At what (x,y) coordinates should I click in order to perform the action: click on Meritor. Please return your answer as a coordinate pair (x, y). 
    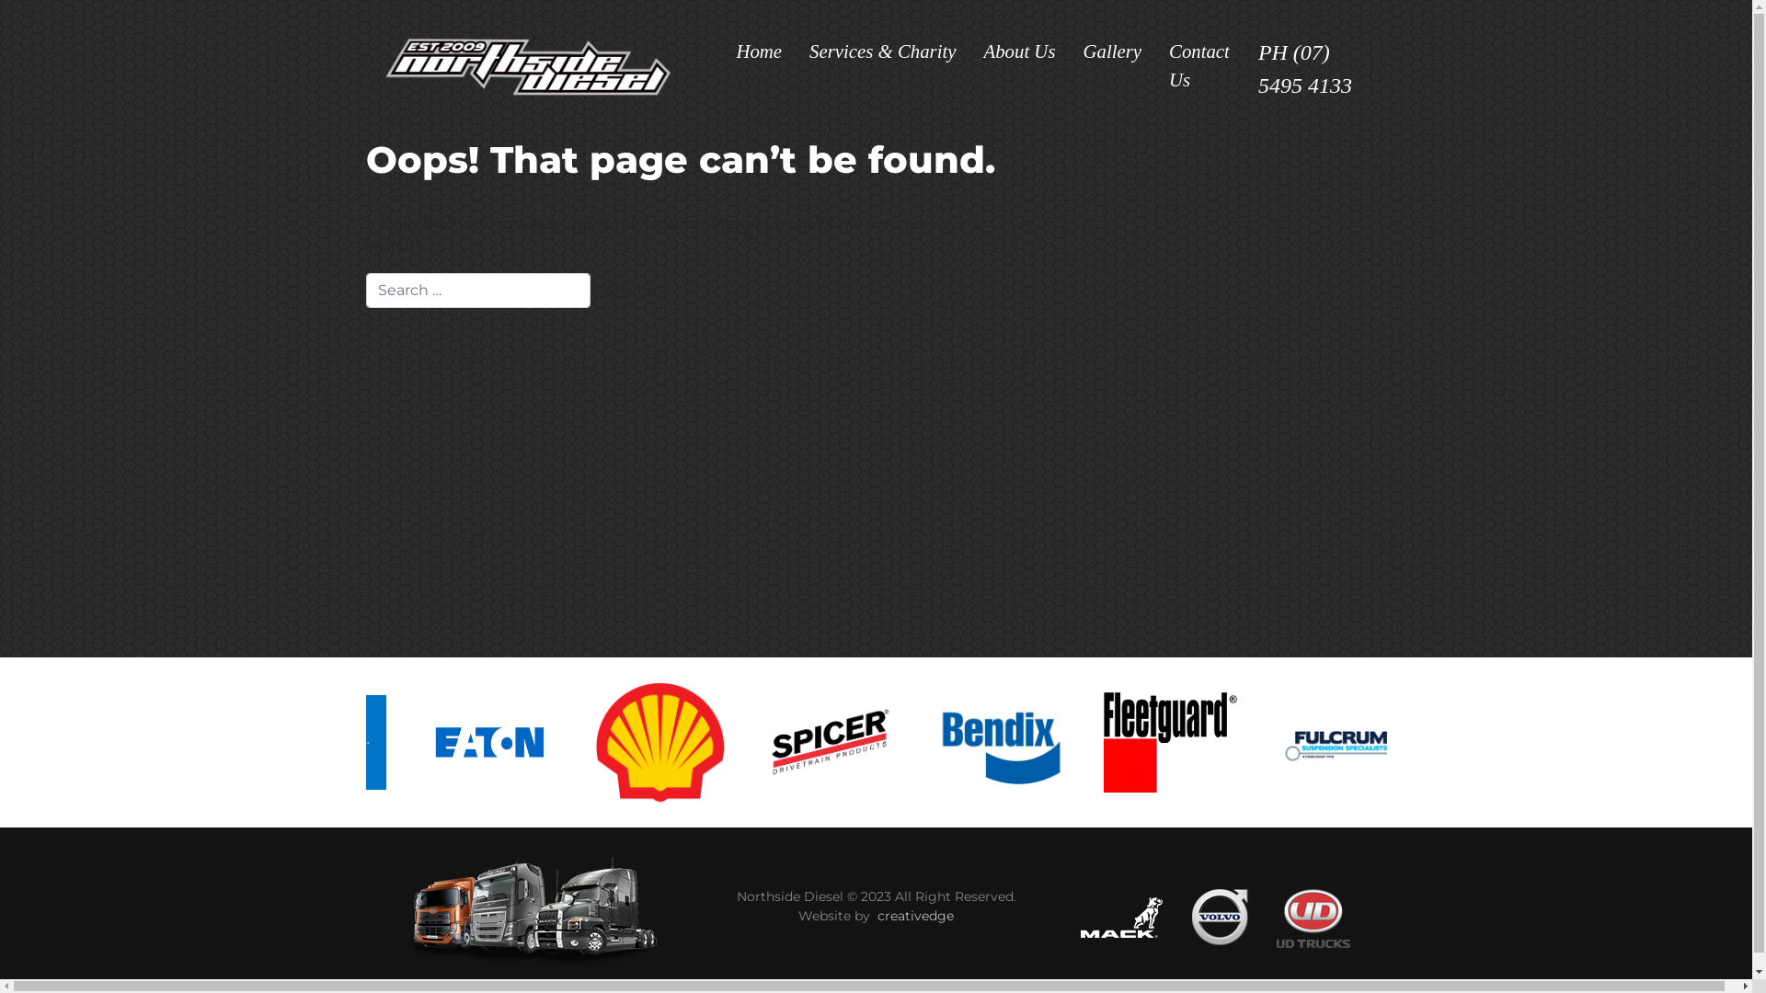
    Looking at the image, I should click on (280, 743).